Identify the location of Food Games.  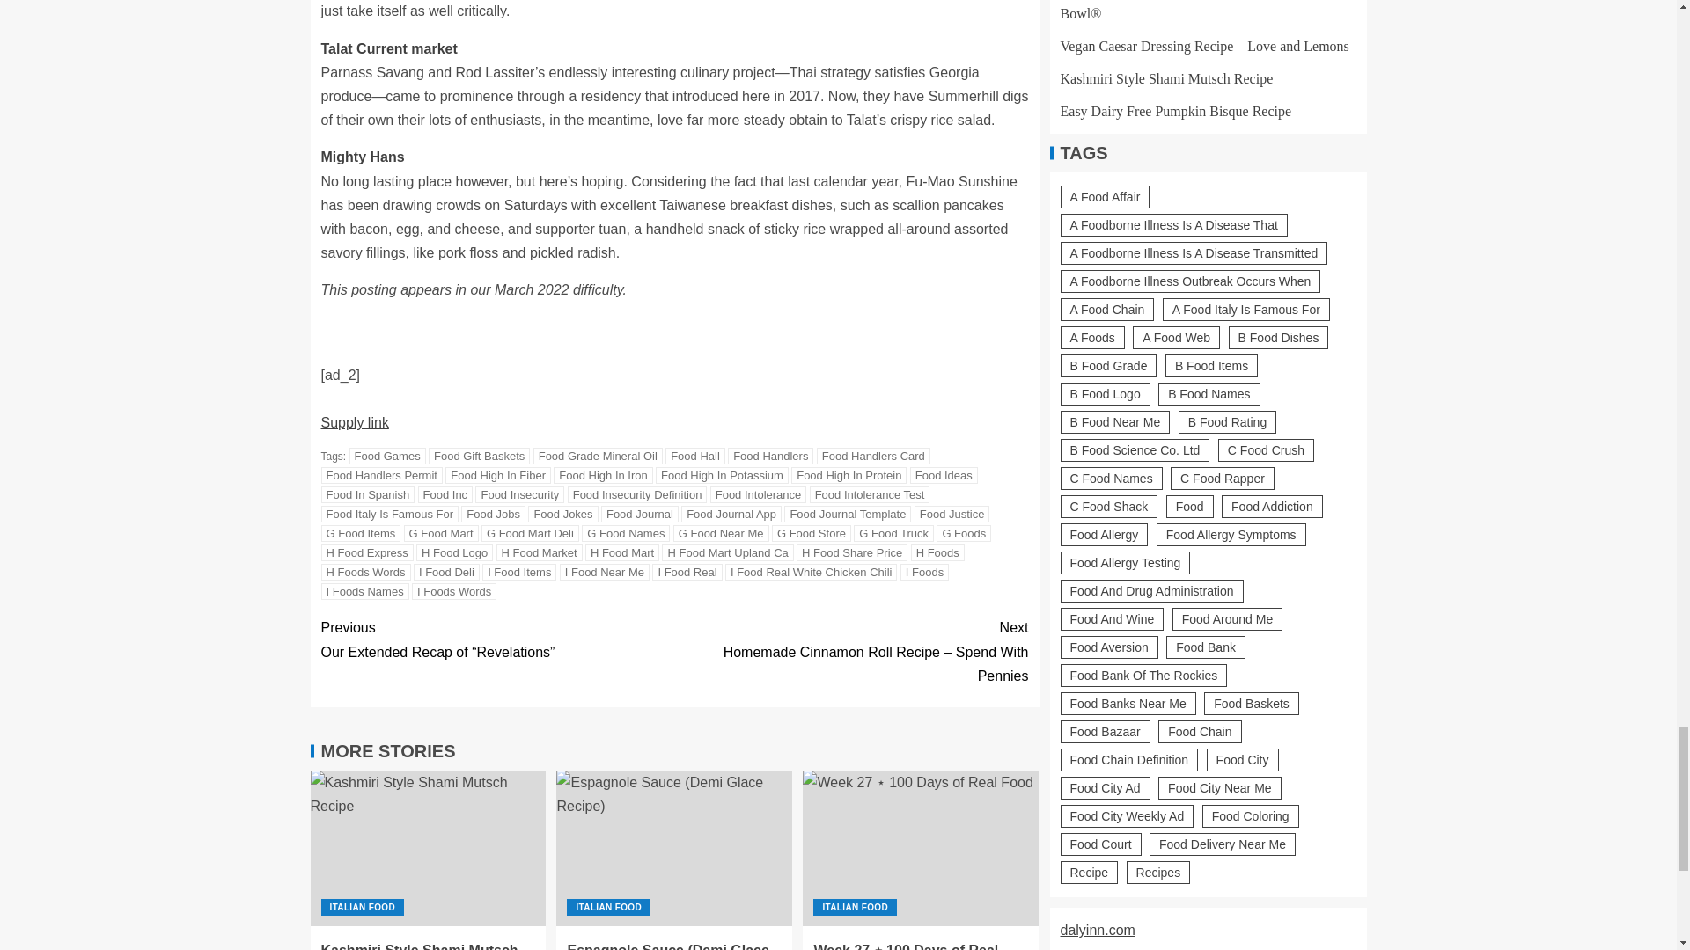
(387, 456).